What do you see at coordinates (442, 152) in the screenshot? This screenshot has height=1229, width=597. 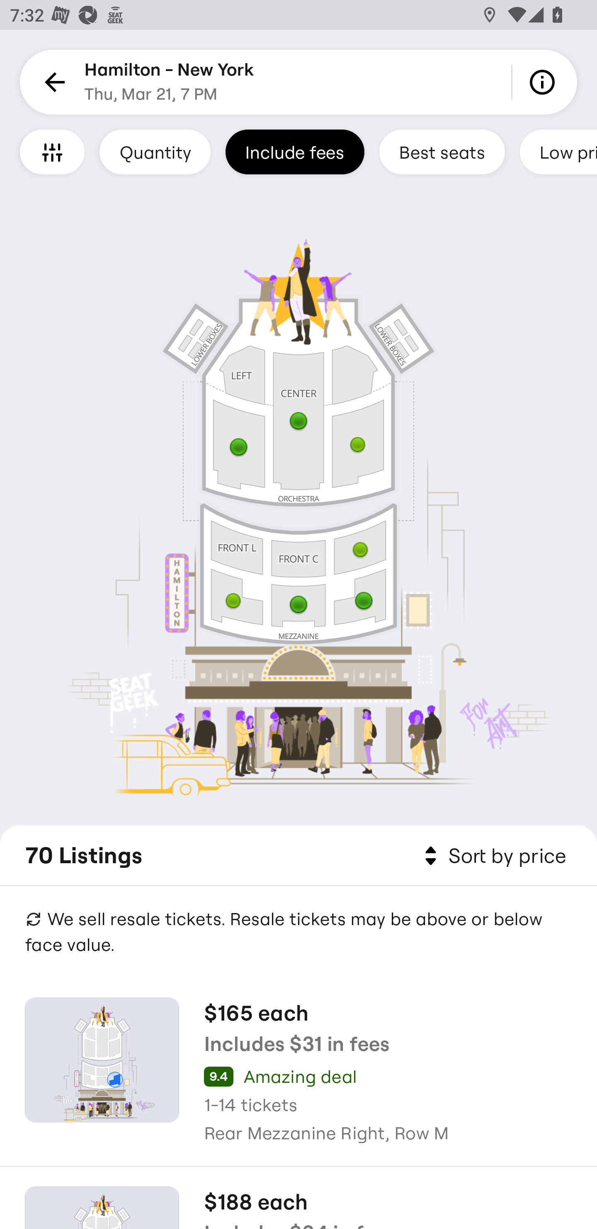 I see `Best seats` at bounding box center [442, 152].